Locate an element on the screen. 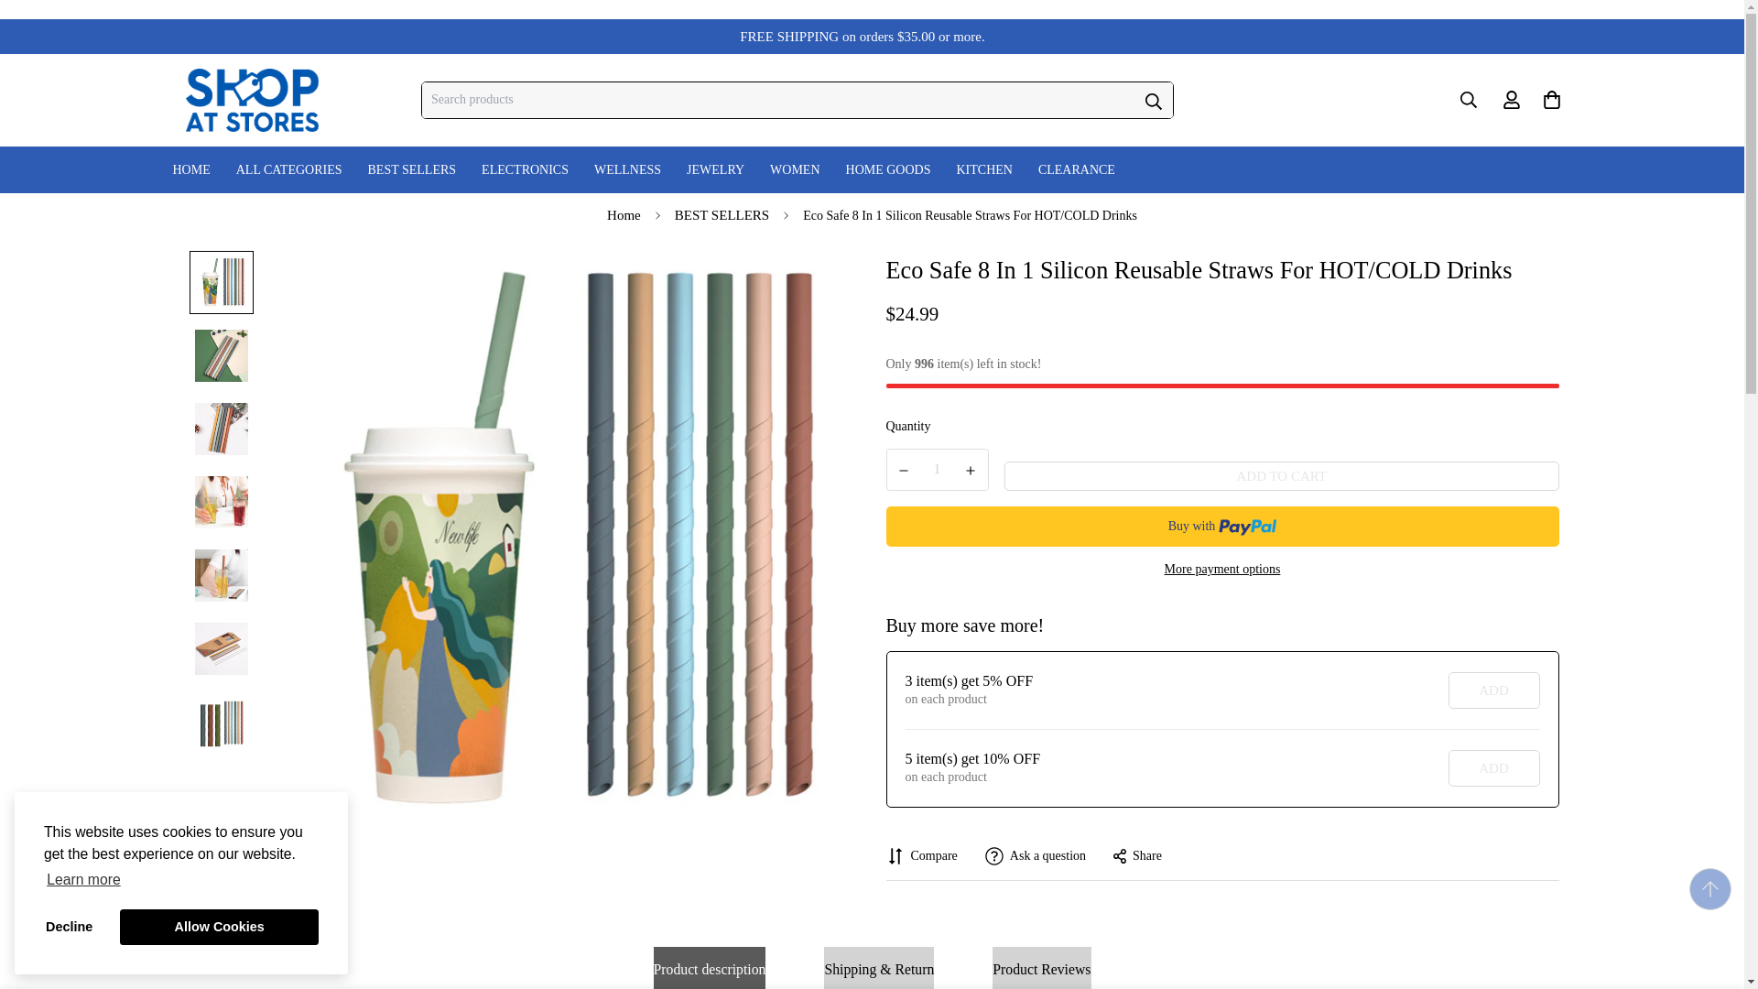 The height and width of the screenshot is (989, 1758). ALL CATEGORIES is located at coordinates (288, 168).